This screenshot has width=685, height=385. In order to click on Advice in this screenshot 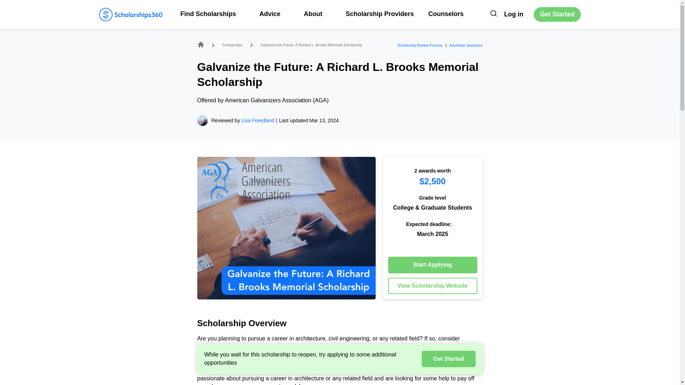, I will do `click(274, 14)`.